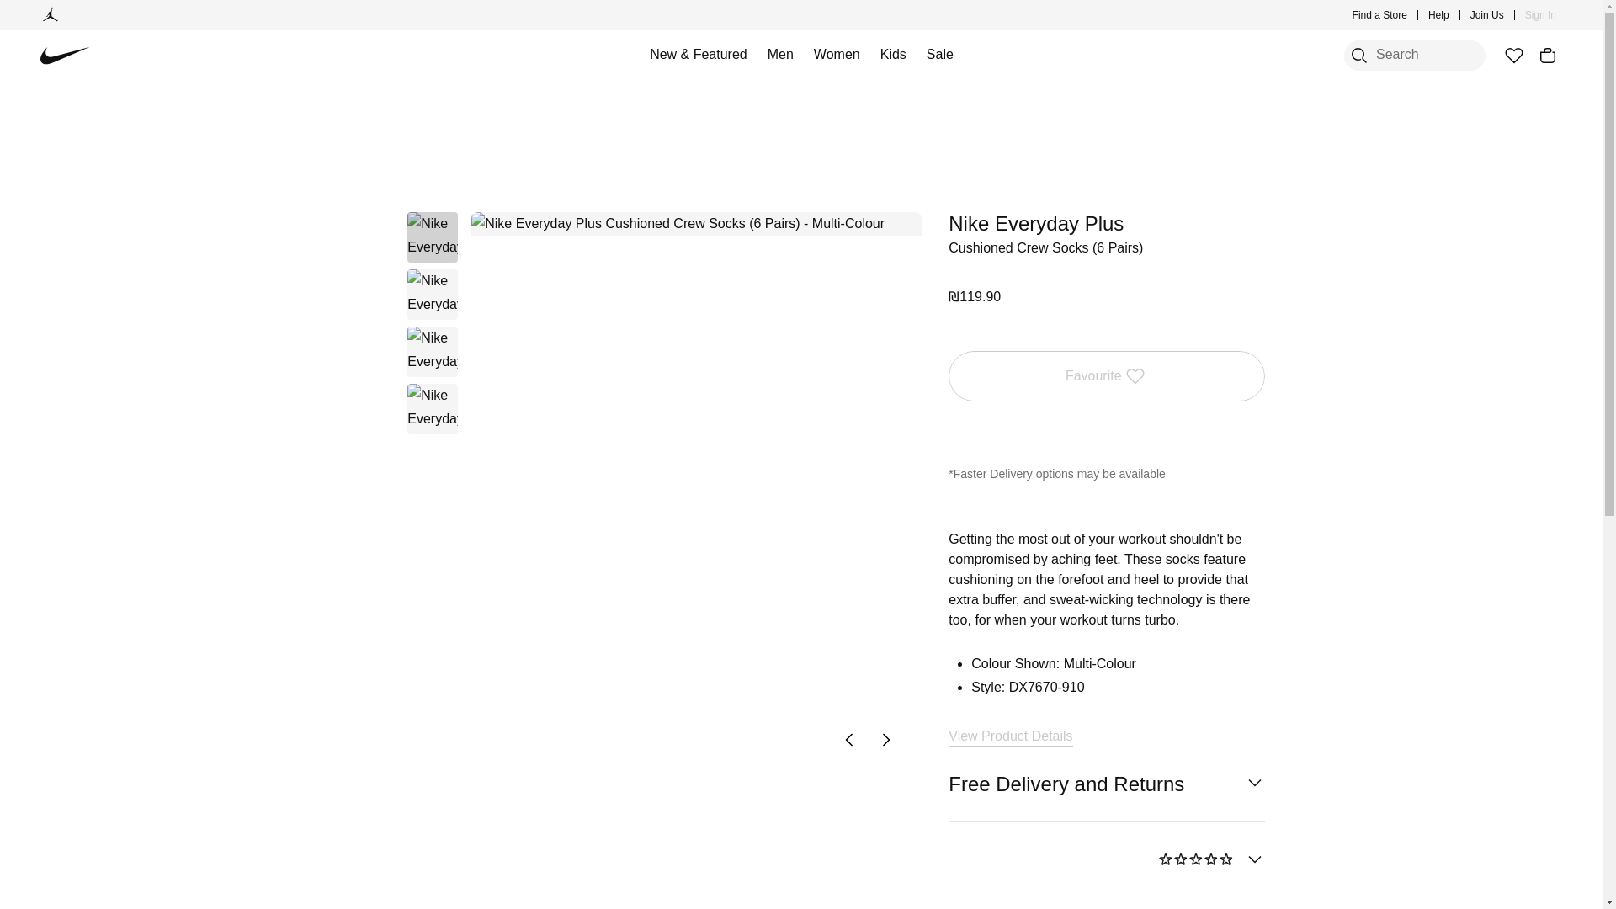 This screenshot has width=1616, height=909. What do you see at coordinates (1547, 56) in the screenshot?
I see `Bag Items: 0` at bounding box center [1547, 56].